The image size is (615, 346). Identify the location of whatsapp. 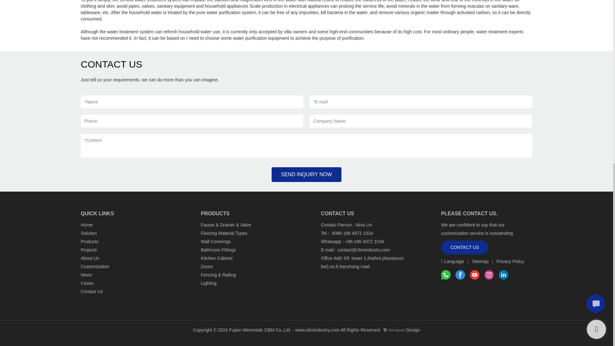
(446, 275).